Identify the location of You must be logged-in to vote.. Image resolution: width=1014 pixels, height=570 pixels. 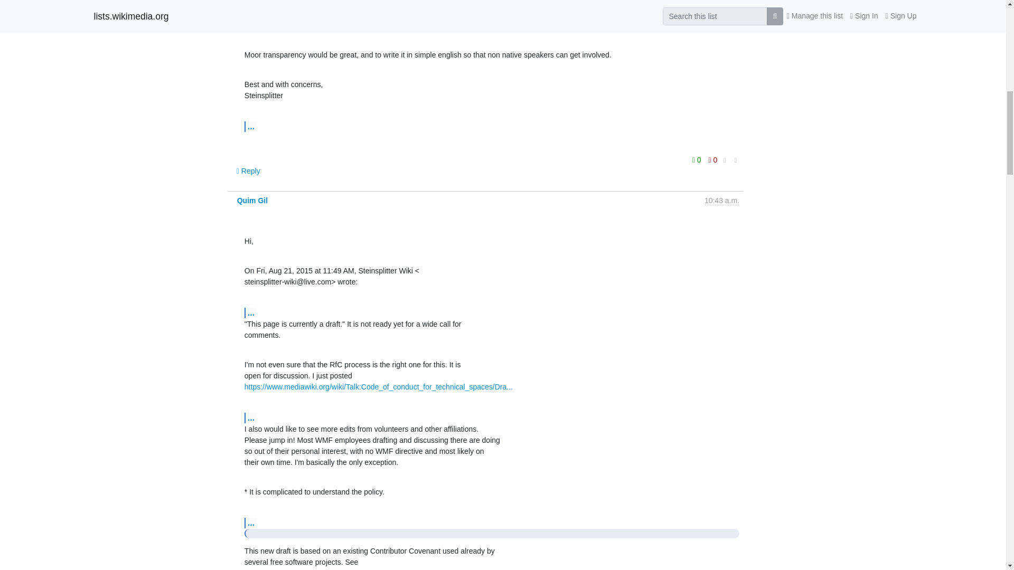
(697, 160).